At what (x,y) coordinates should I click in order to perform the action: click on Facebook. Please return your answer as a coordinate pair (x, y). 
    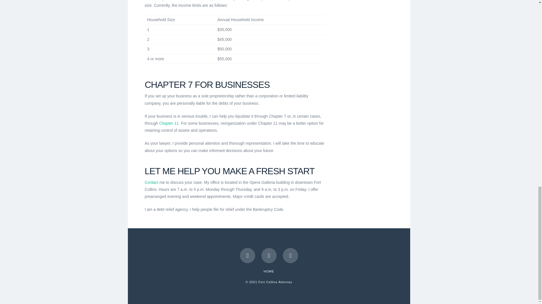
    Looking at the image, I should click on (248, 256).